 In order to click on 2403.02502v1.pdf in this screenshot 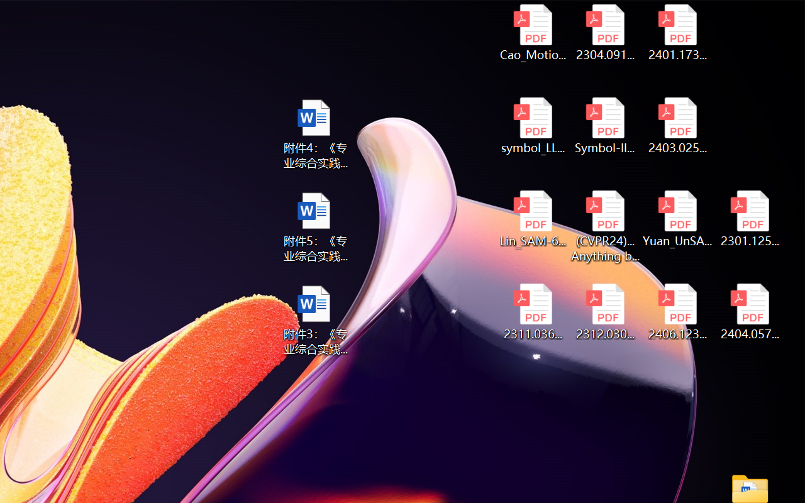, I will do `click(678, 126)`.